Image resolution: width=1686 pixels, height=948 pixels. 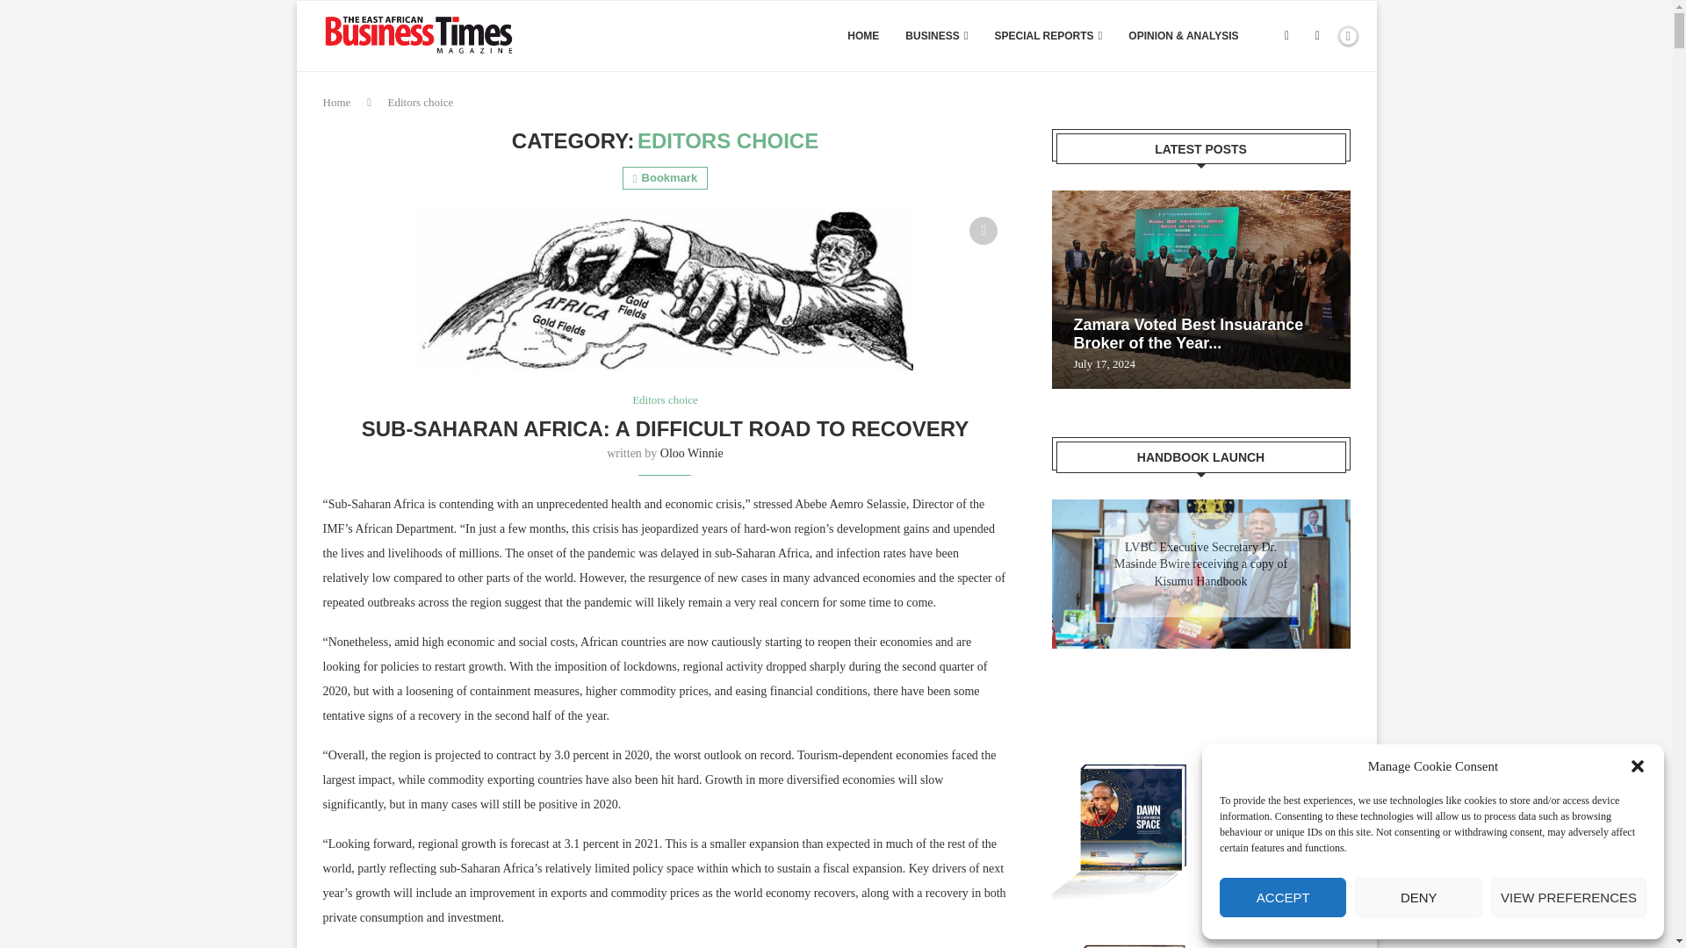 I want to click on SPECIAL REPORTS, so click(x=1048, y=36).